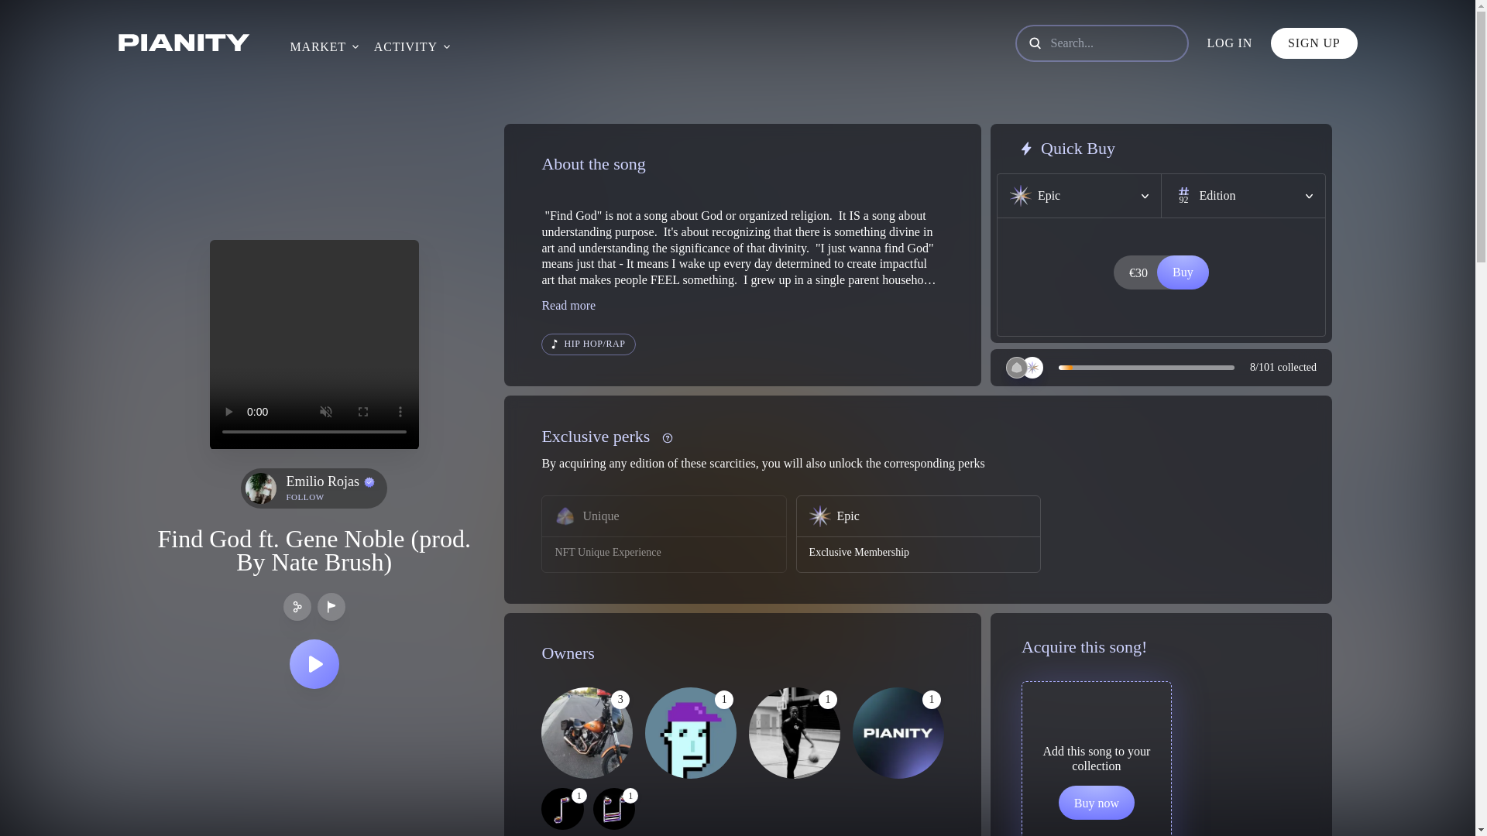  What do you see at coordinates (1080, 195) in the screenshot?
I see `Epic` at bounding box center [1080, 195].